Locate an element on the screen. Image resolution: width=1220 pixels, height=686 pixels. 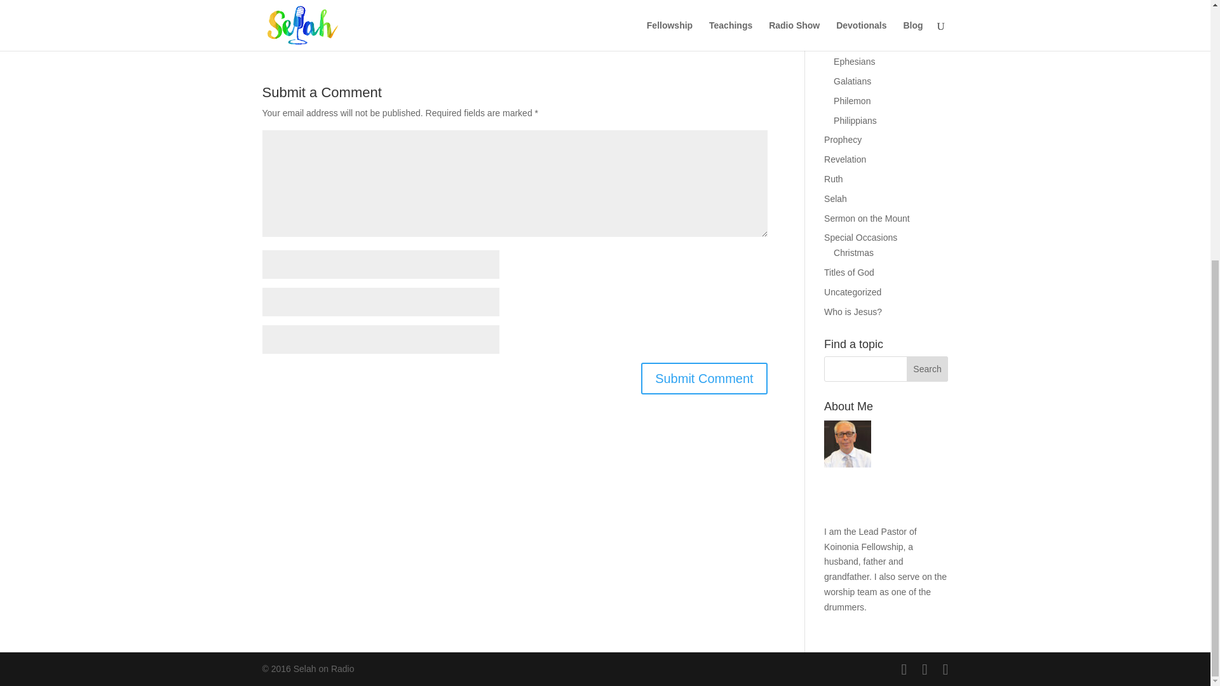
Ephesians is located at coordinates (854, 61).